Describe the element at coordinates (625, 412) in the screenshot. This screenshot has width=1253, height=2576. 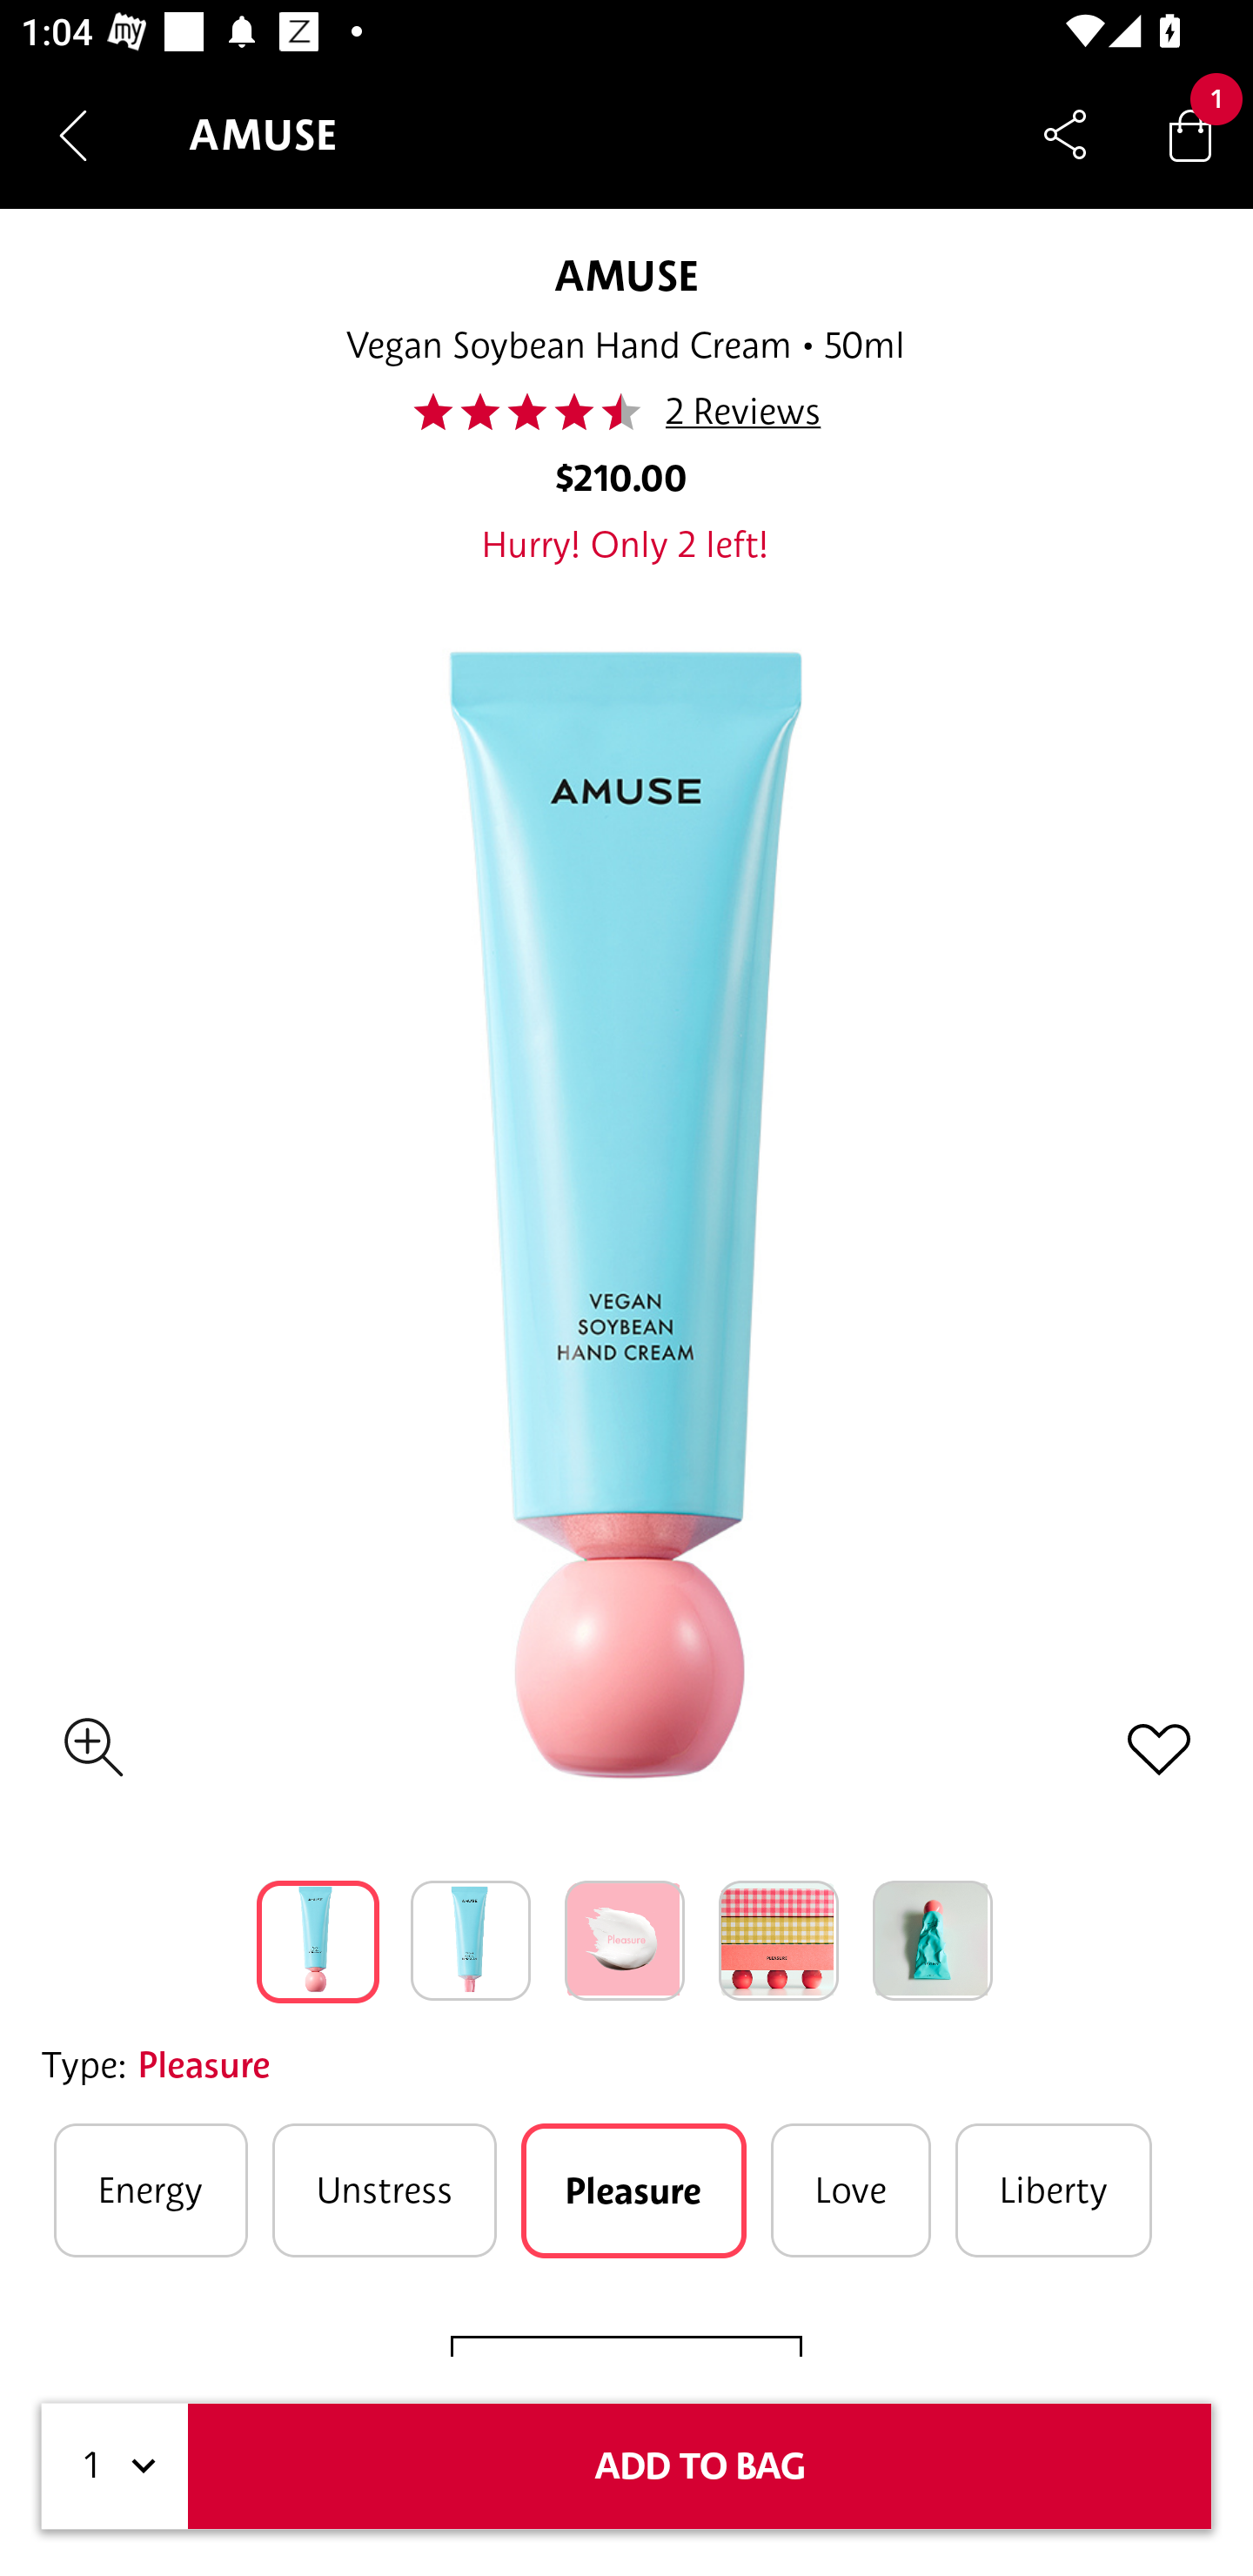
I see `45.0 2 Reviews` at that location.